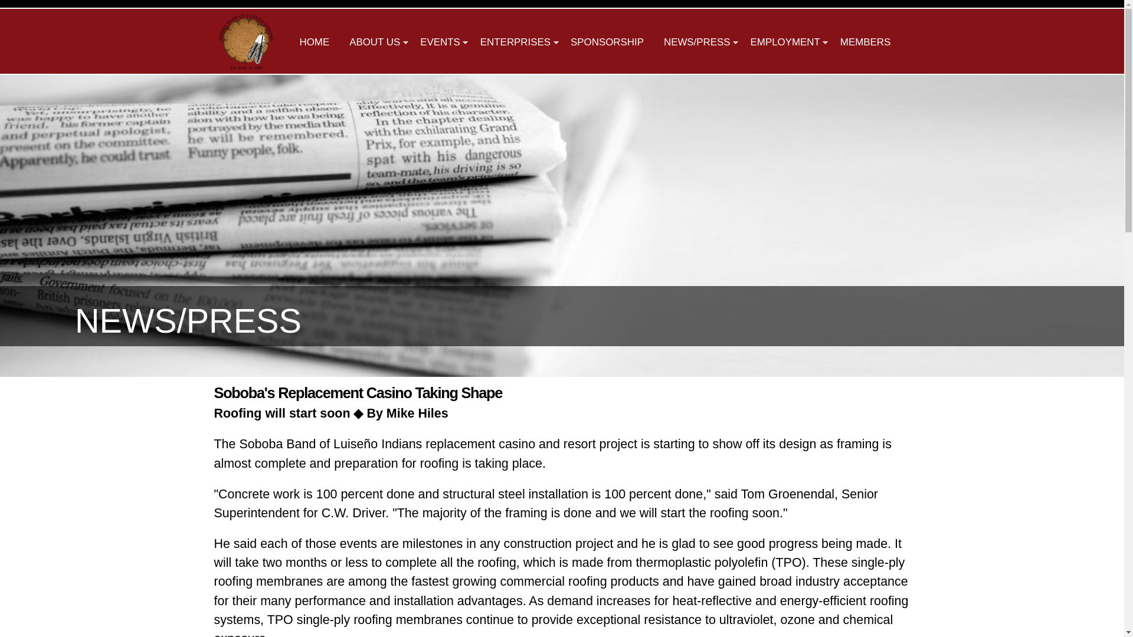 This screenshot has height=637, width=1133. Describe the element at coordinates (539, 1) in the screenshot. I see `Skip to main content` at that location.